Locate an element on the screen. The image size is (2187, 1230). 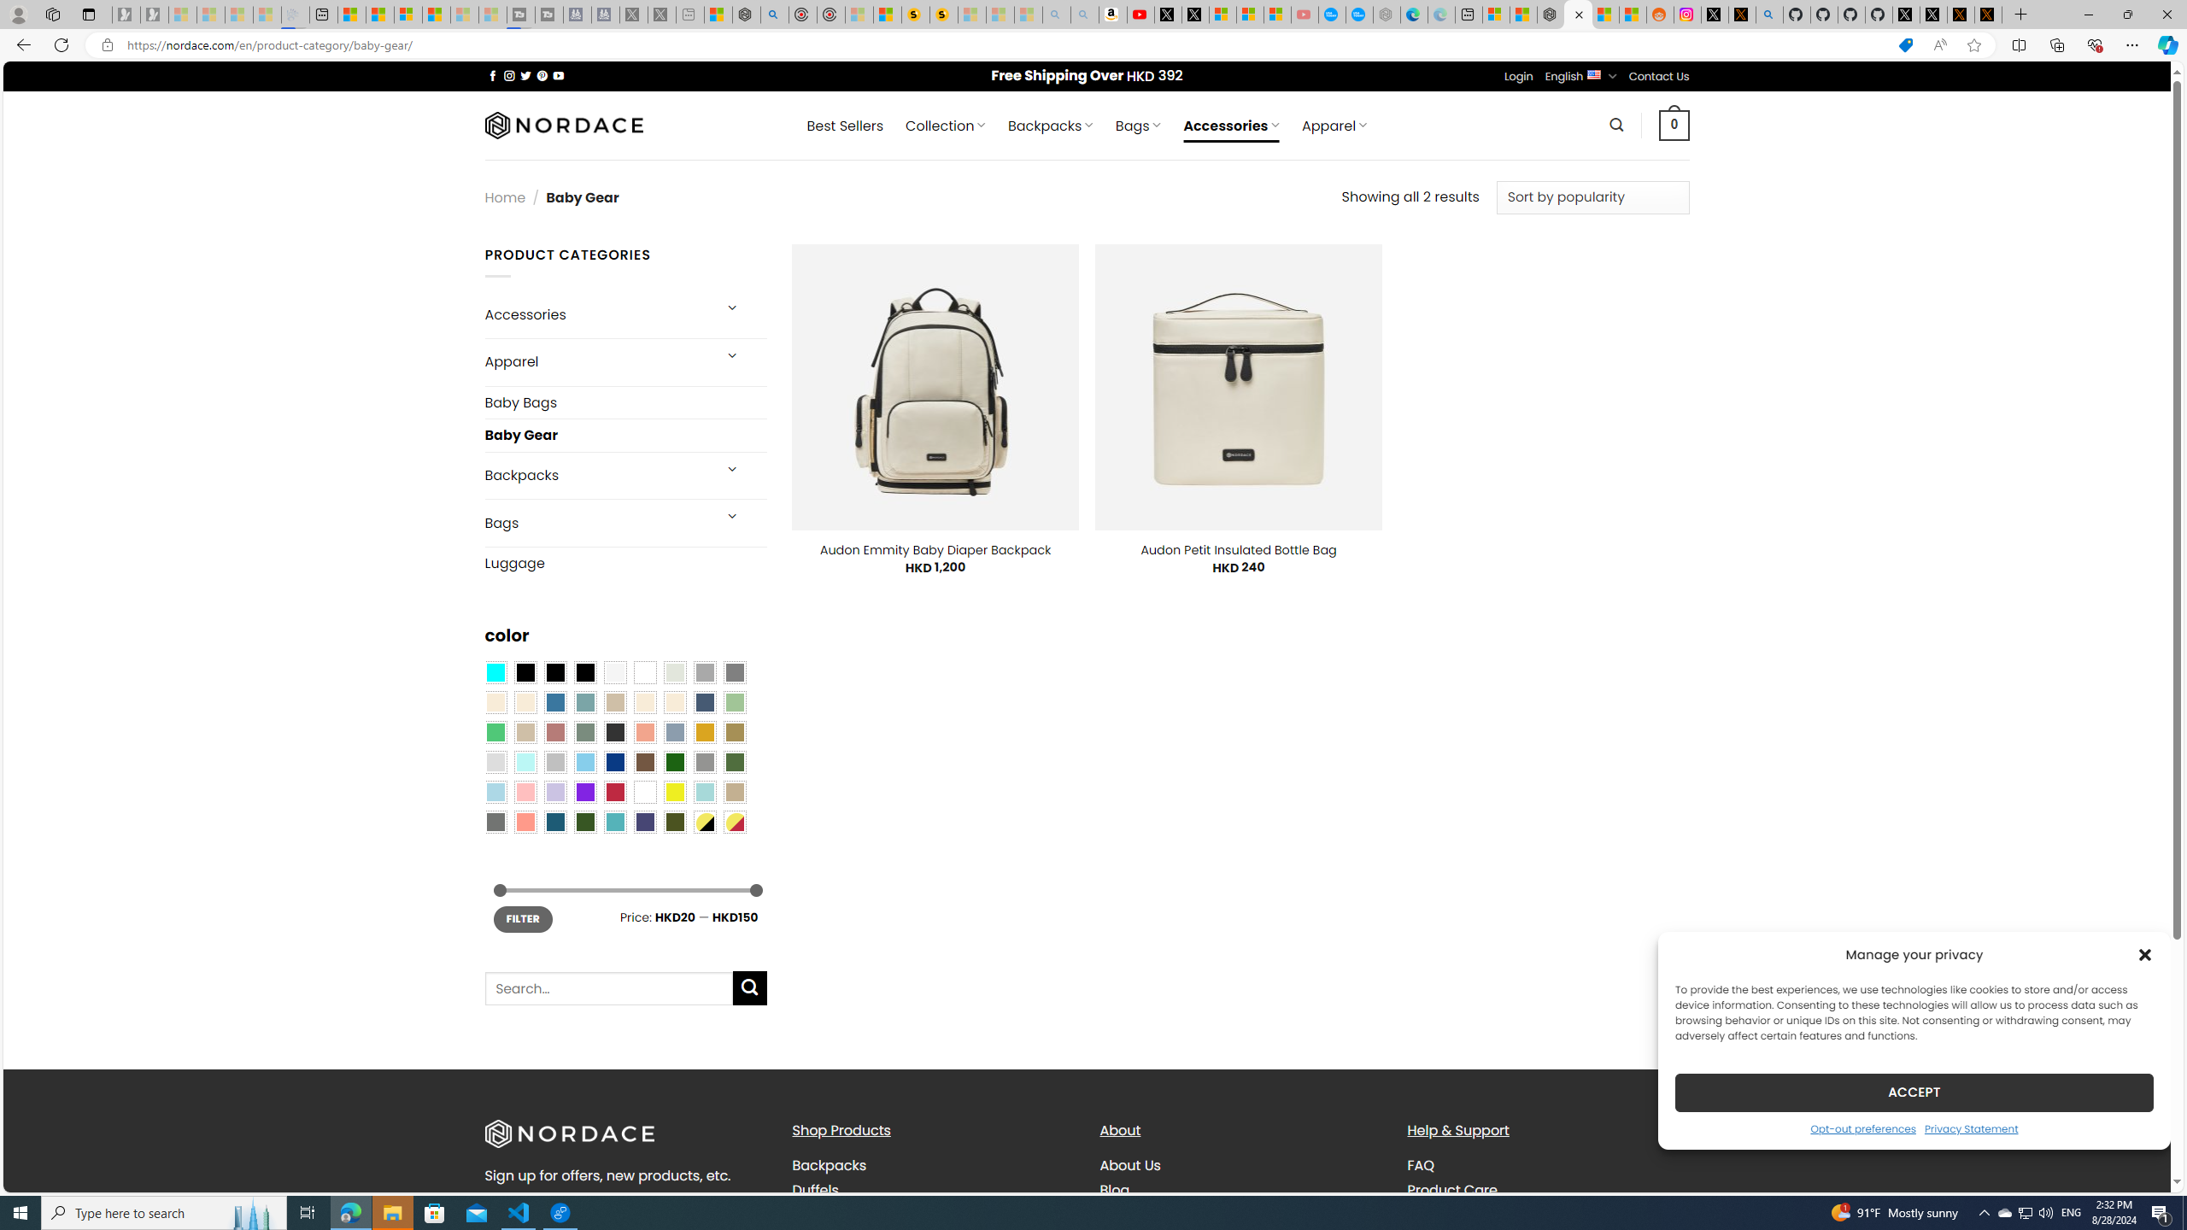
Ash Gray is located at coordinates (675, 672).